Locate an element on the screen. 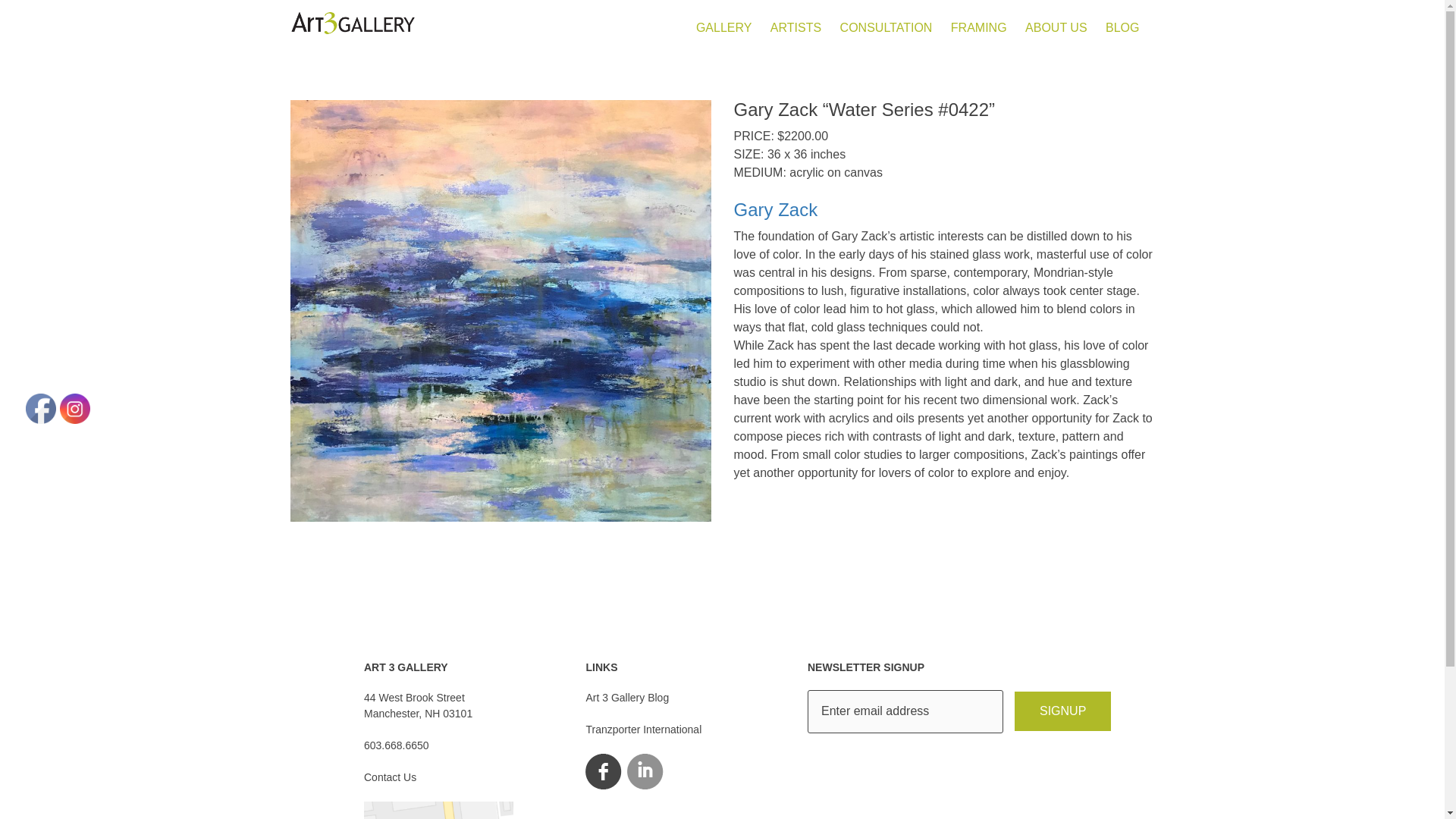 Image resolution: width=1456 pixels, height=819 pixels. Contact Us is located at coordinates (390, 777).